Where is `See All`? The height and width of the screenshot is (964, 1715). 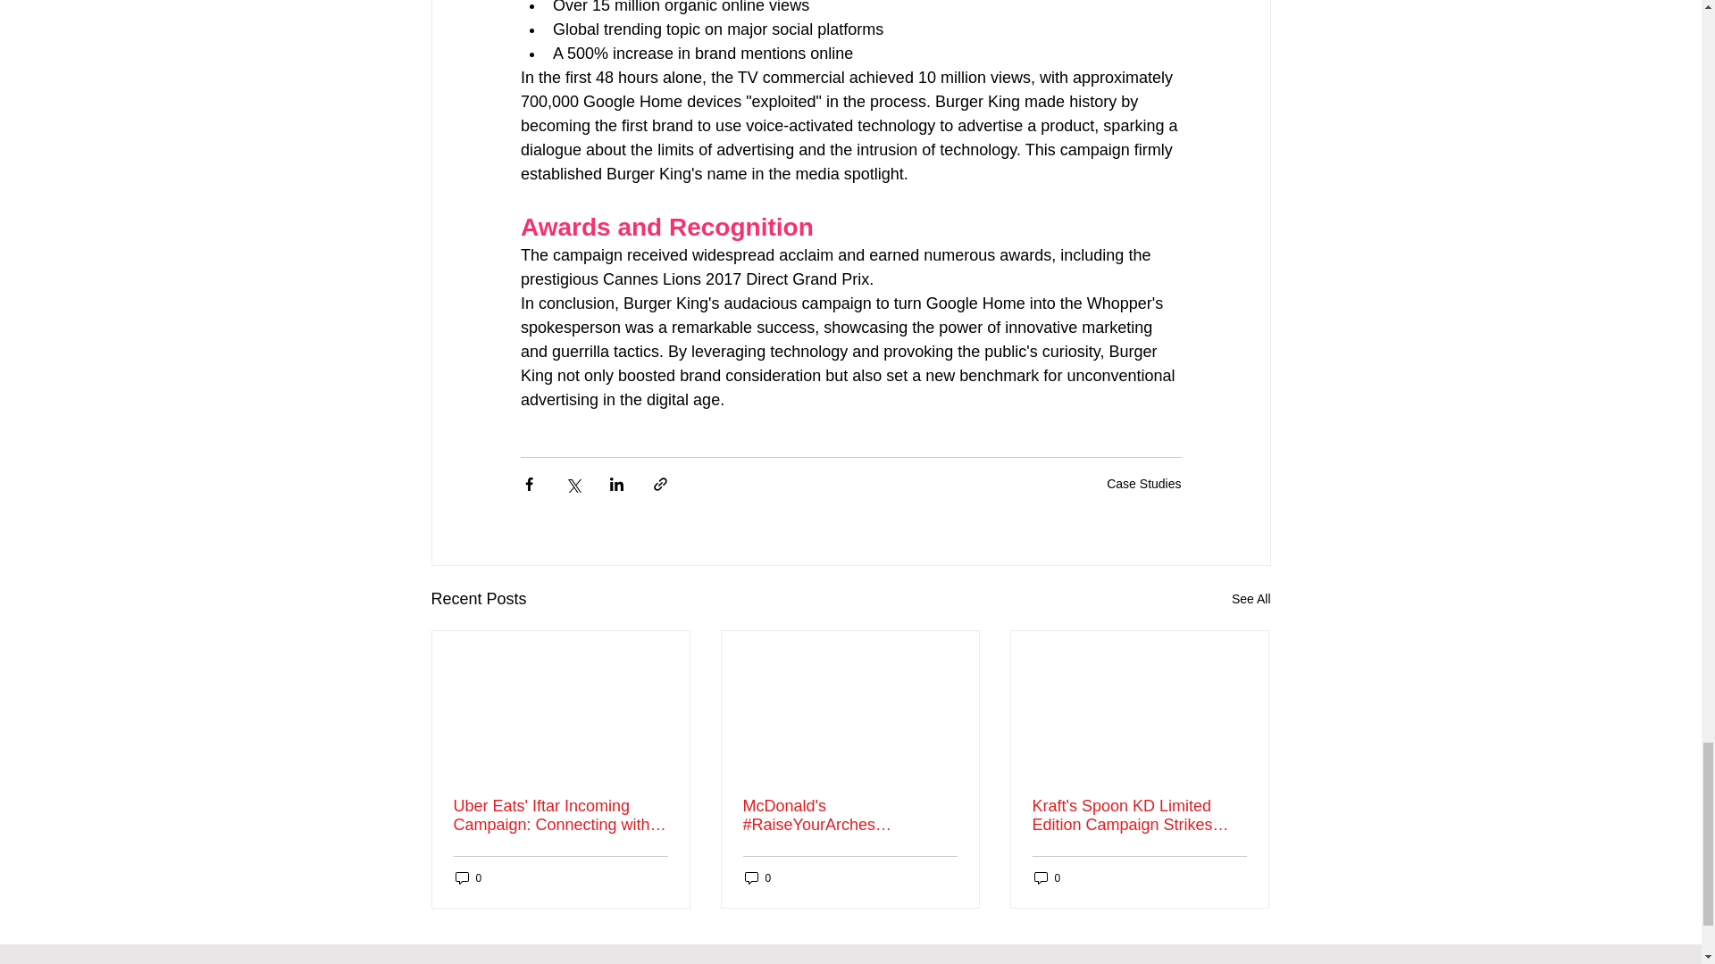
See All is located at coordinates (1251, 598).